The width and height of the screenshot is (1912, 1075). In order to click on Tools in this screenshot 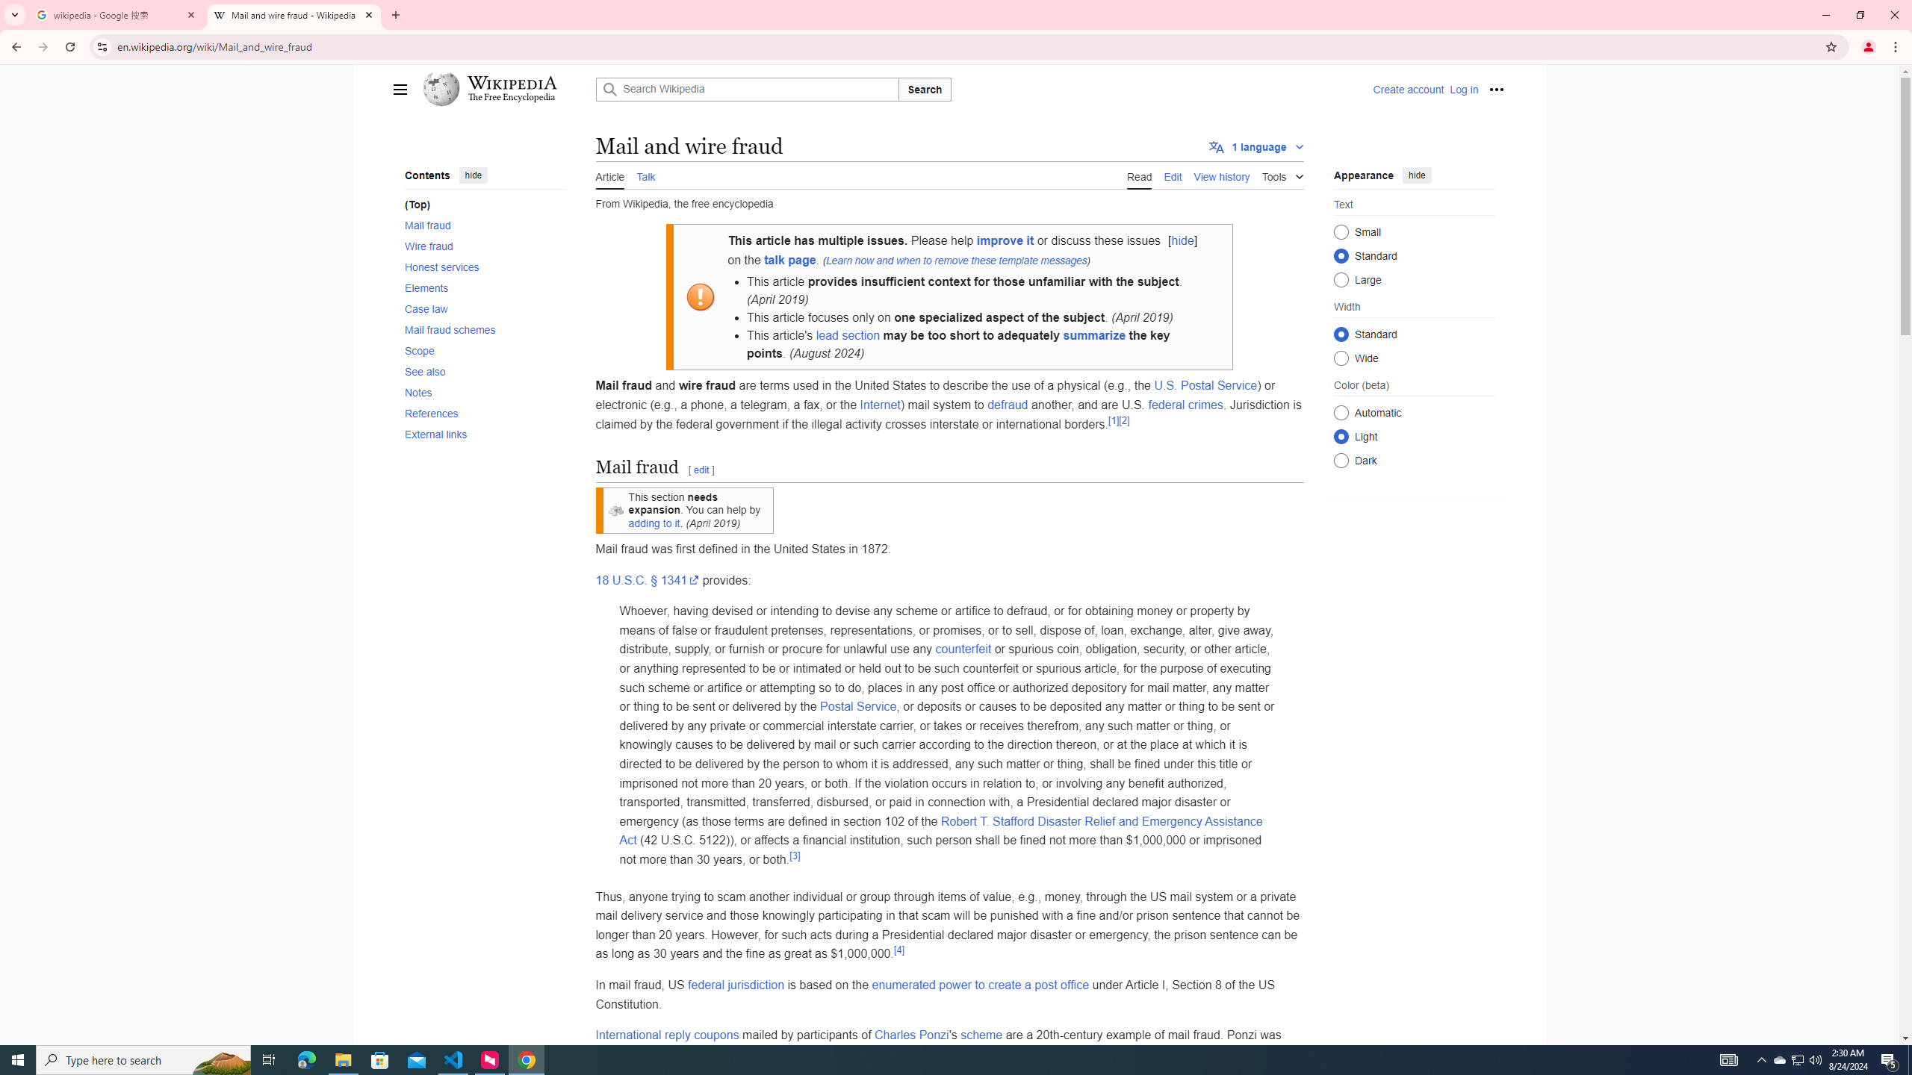, I will do `click(1282, 174)`.